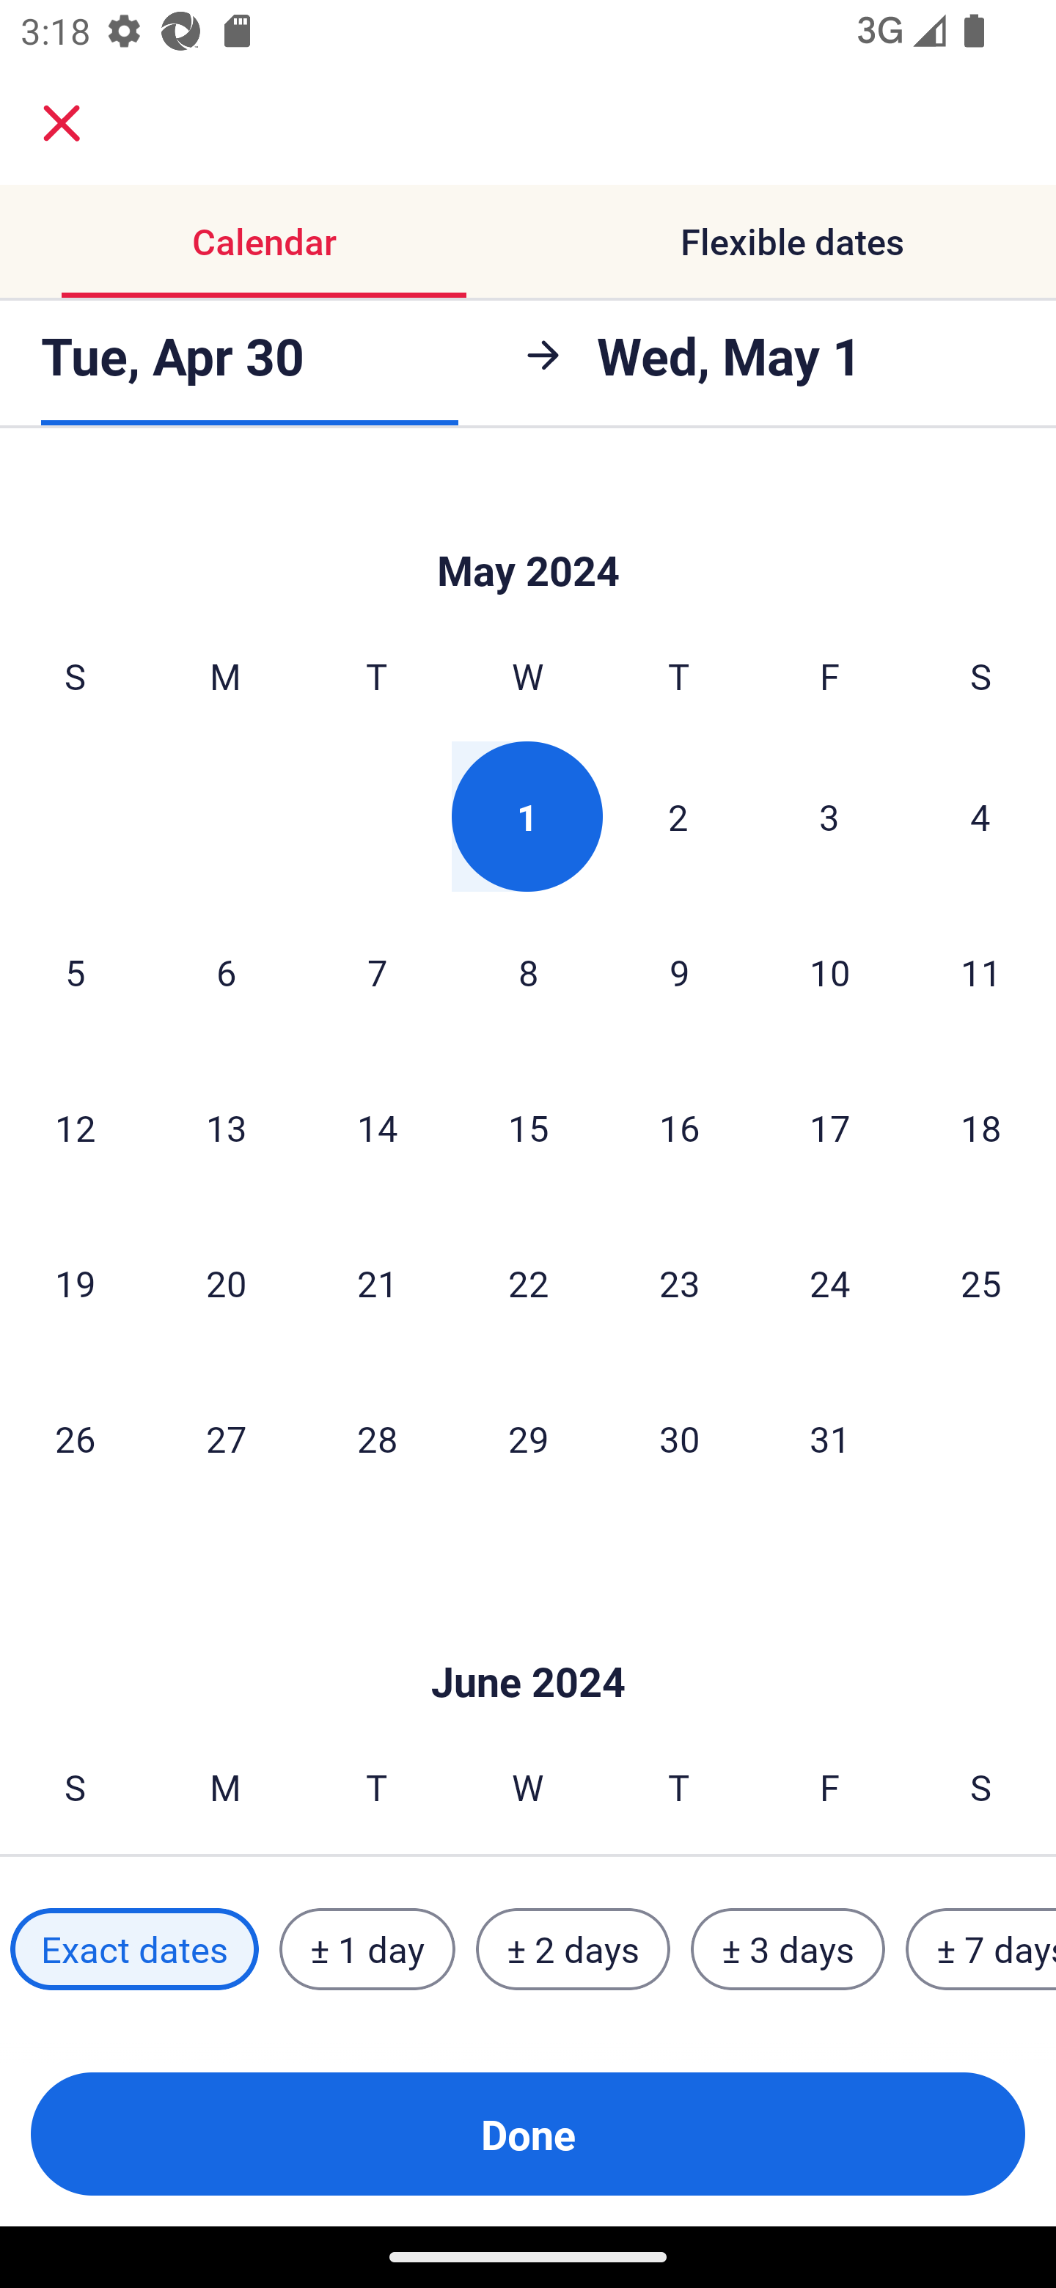 This screenshot has width=1056, height=2288. Describe the element at coordinates (226, 1283) in the screenshot. I see `20 Monday, May 20, 2024` at that location.